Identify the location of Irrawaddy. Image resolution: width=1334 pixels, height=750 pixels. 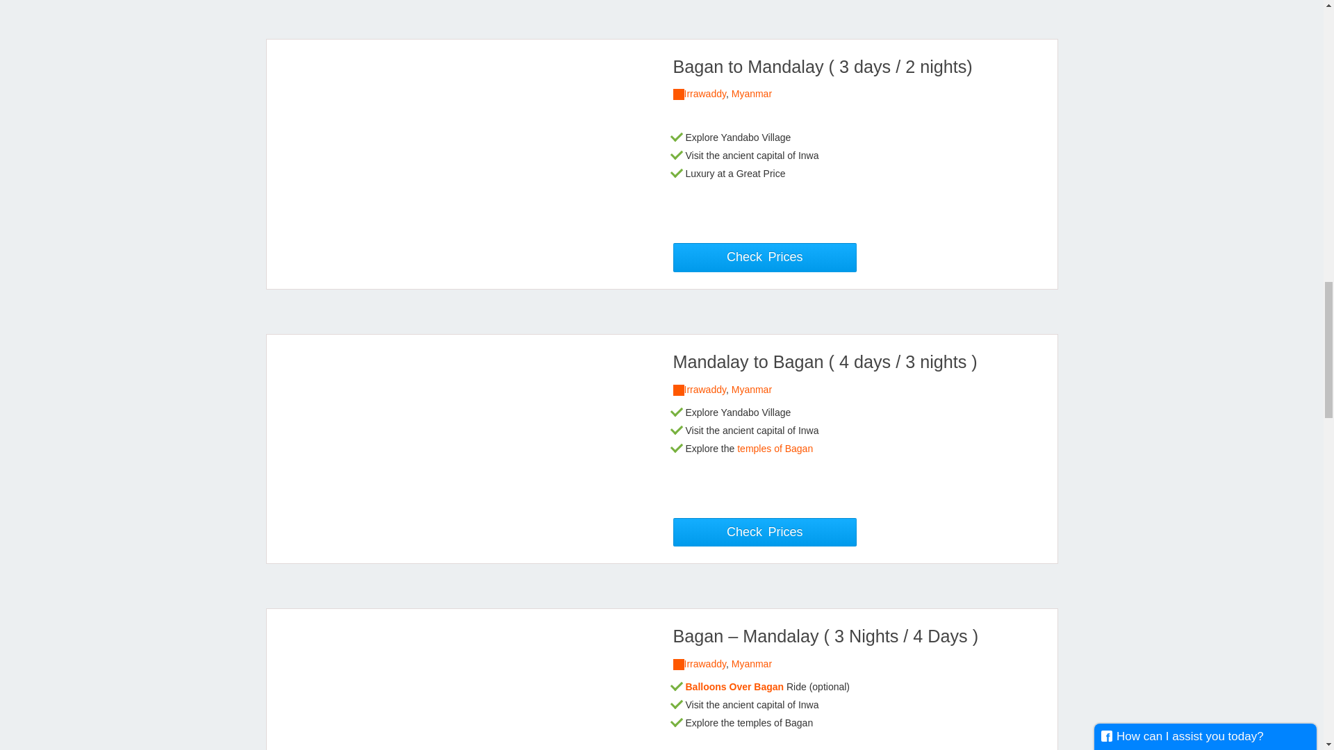
(705, 93).